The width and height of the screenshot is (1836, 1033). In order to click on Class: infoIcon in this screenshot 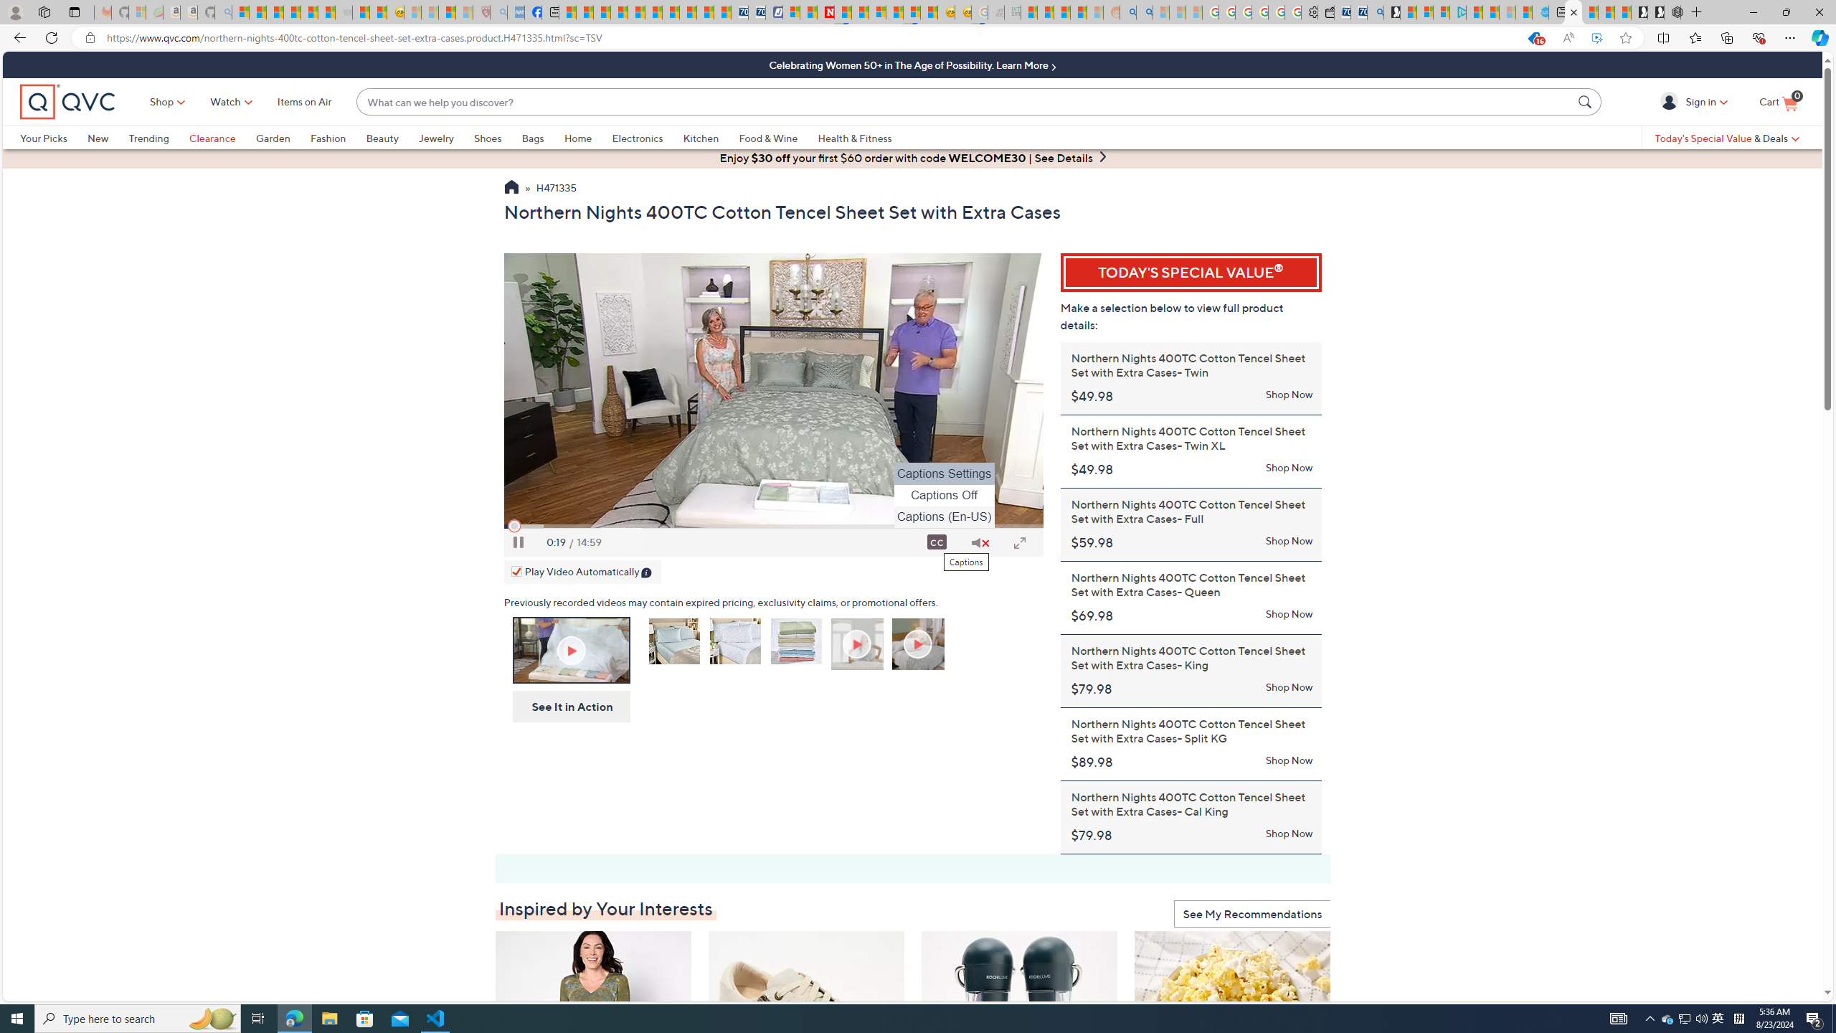, I will do `click(648, 574)`.